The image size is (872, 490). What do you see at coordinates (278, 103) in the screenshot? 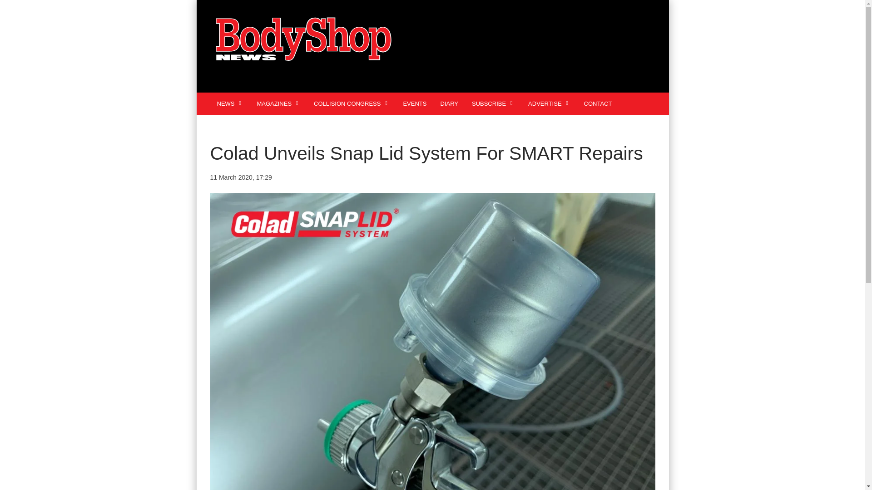
I see `MAGAZINES` at bounding box center [278, 103].